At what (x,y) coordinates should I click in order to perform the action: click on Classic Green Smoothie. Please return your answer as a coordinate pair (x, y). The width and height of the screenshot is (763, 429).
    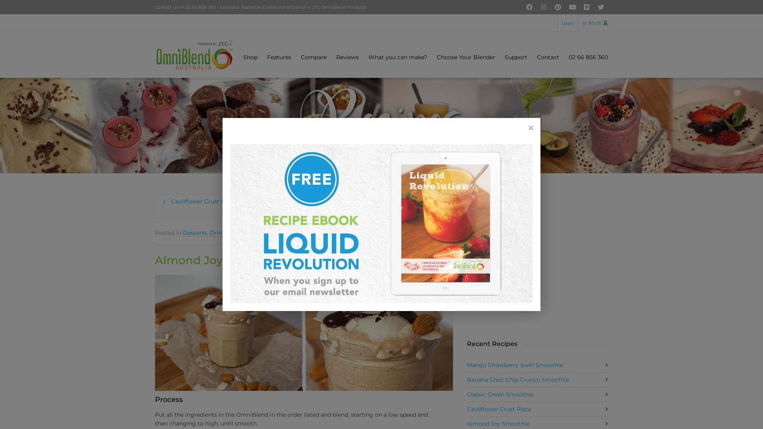
    Looking at the image, I should click on (537, 394).